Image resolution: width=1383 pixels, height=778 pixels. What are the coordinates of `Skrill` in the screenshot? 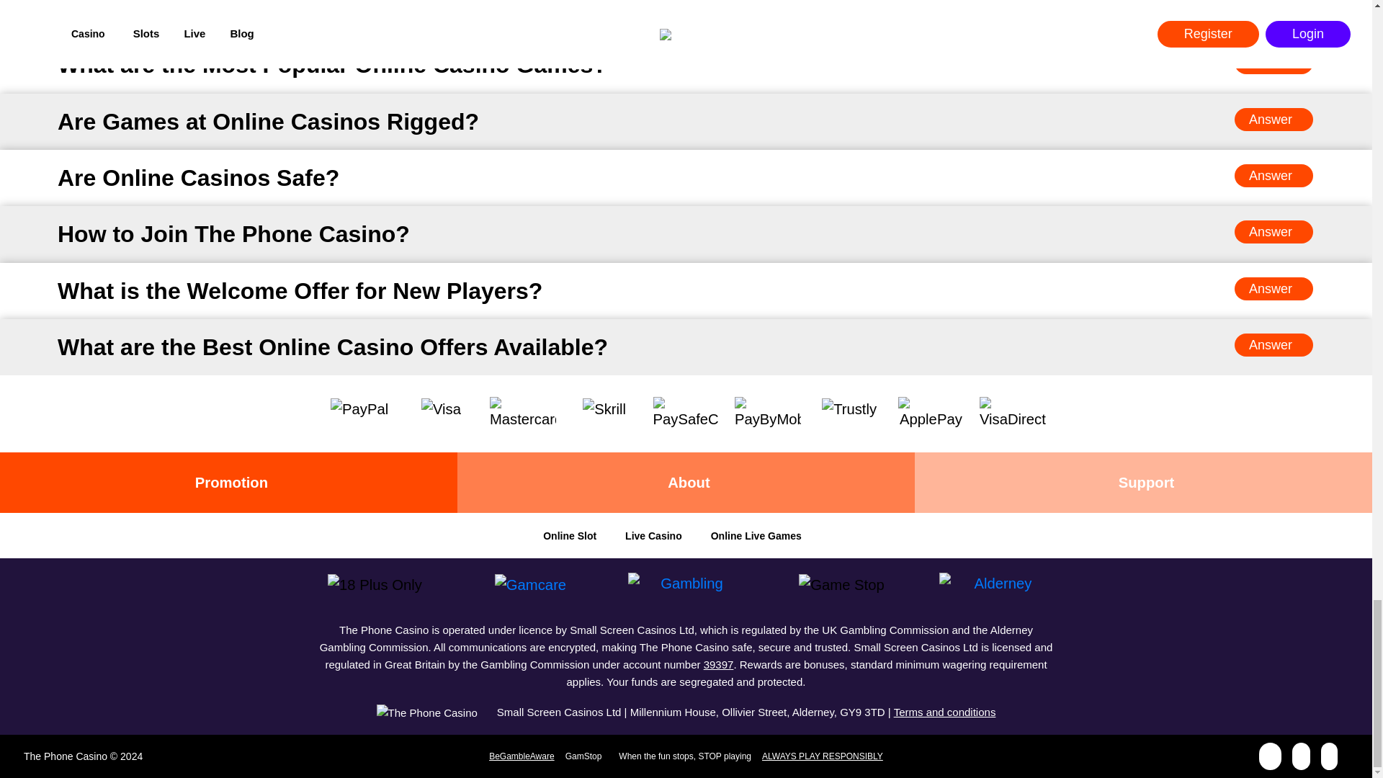 It's located at (604, 409).